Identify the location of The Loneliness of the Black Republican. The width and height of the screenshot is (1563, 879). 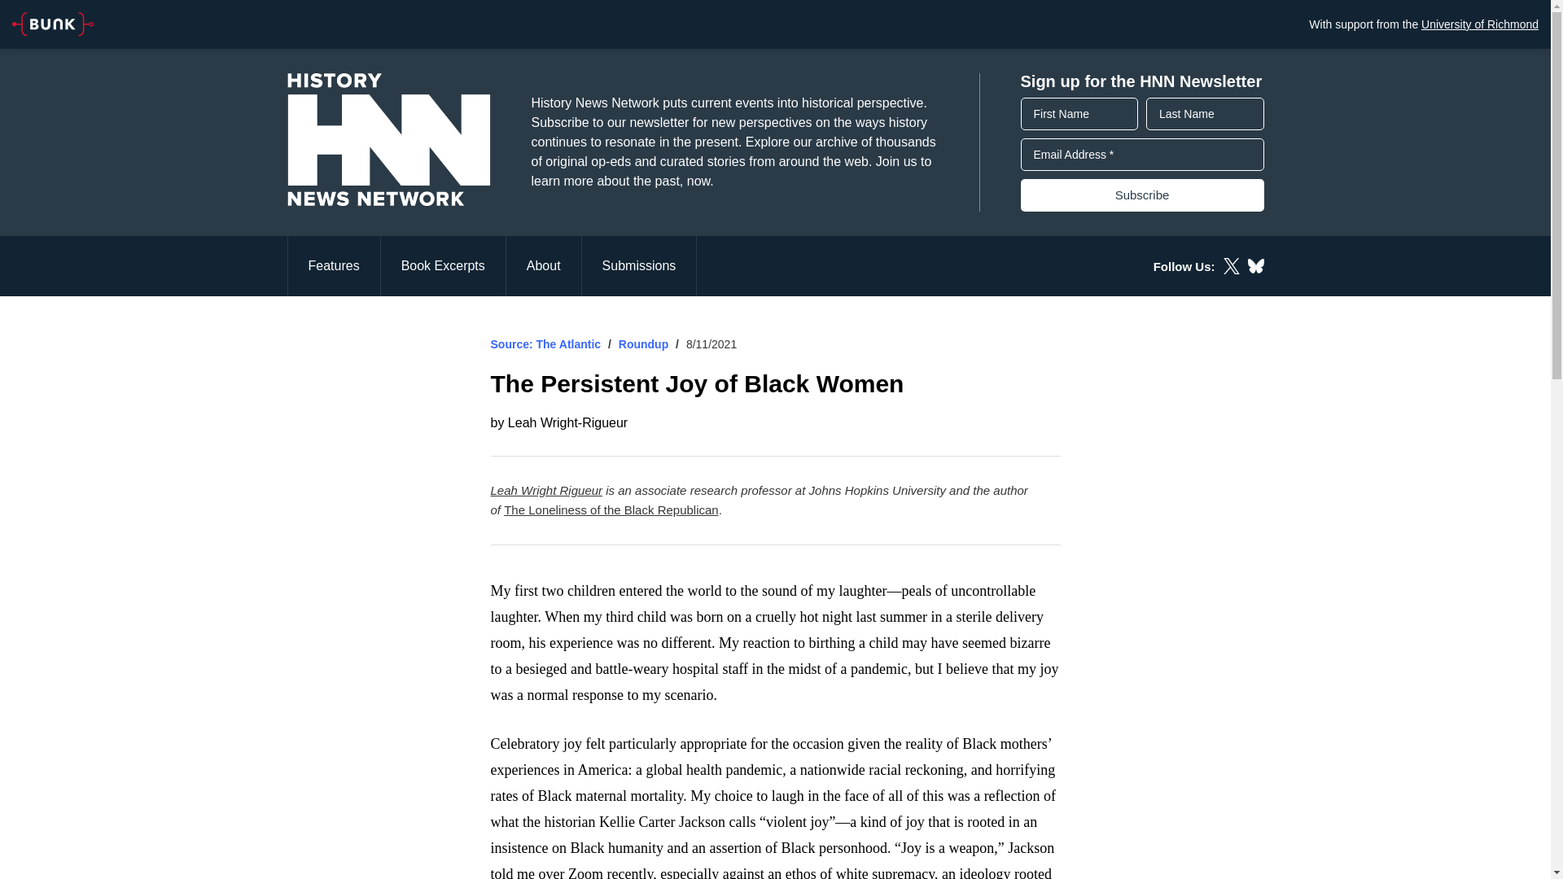
(611, 509).